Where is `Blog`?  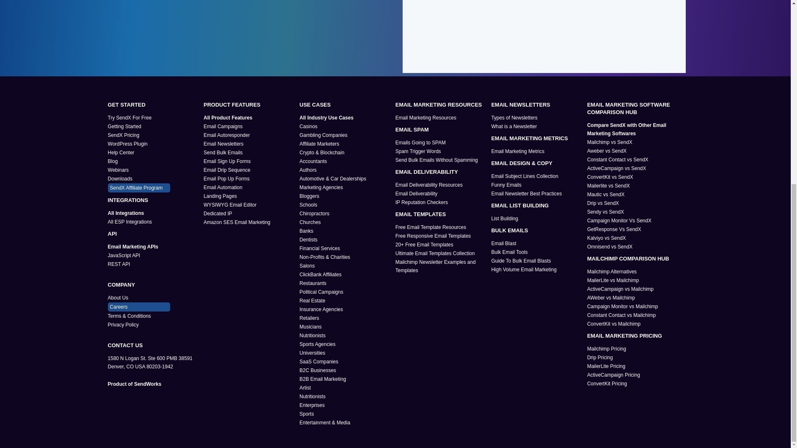 Blog is located at coordinates (153, 161).